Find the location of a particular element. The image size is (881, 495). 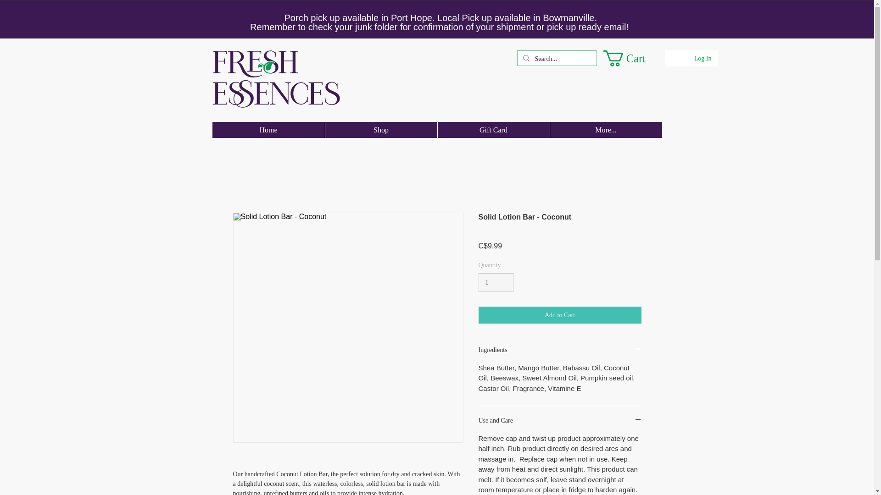

Cart is located at coordinates (632, 58).